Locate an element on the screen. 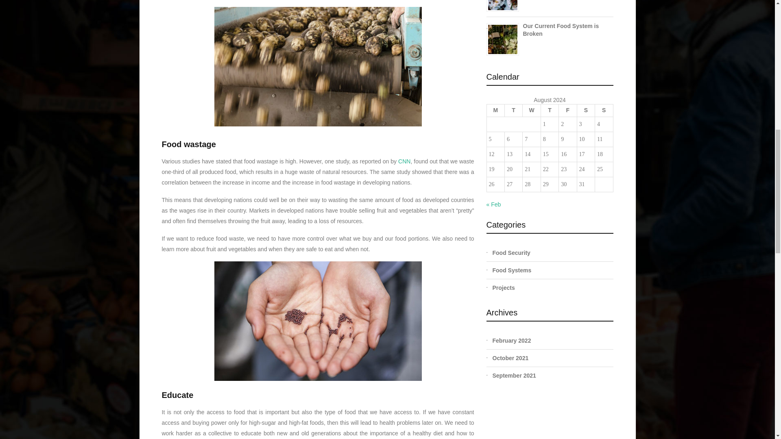 The image size is (781, 439). Food Security is located at coordinates (552, 253).